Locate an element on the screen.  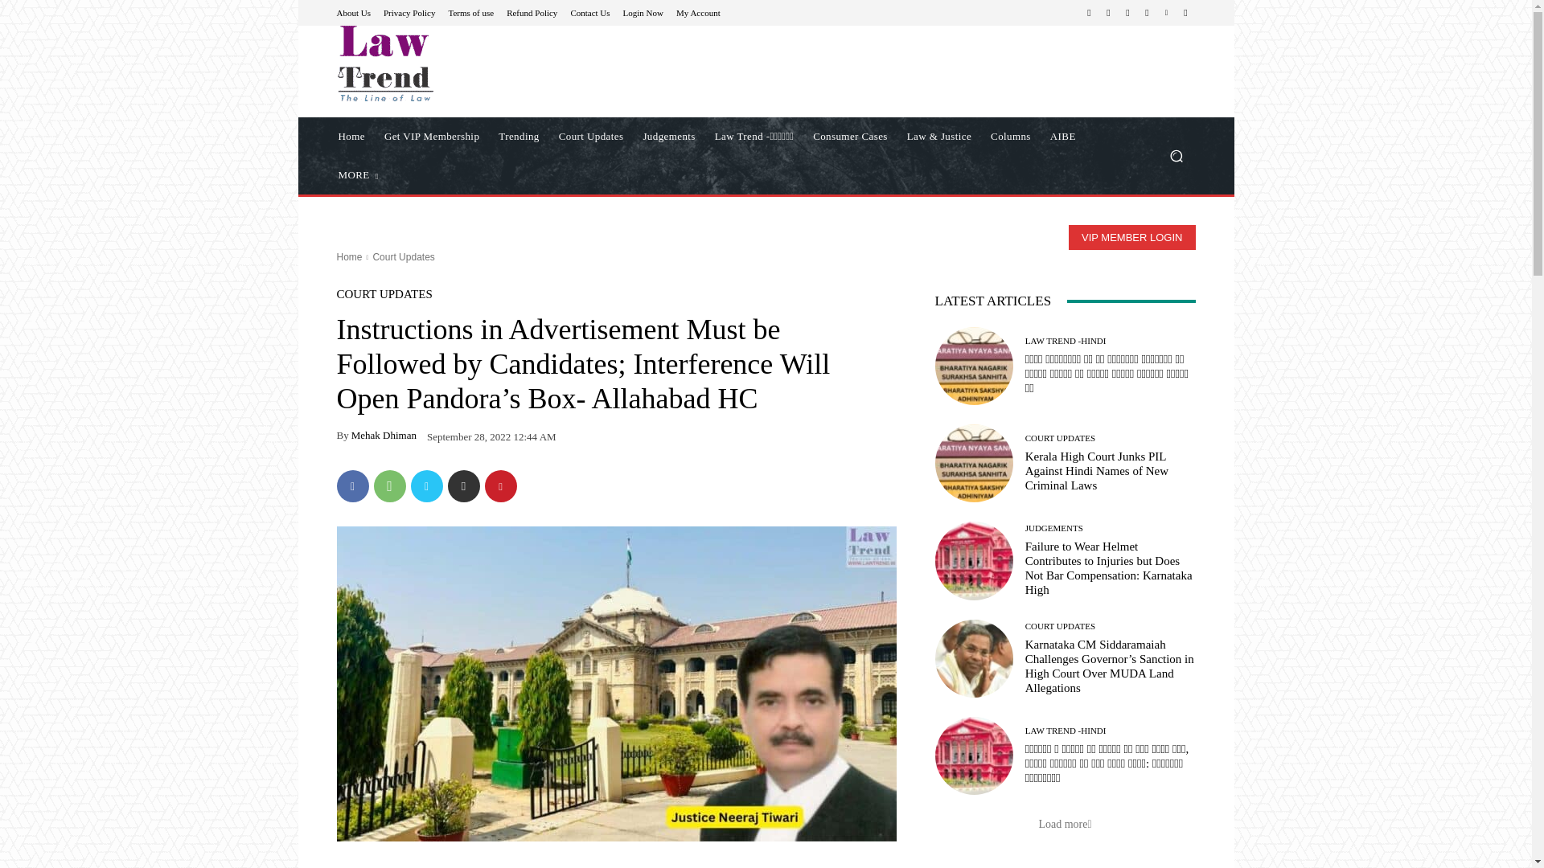
Terms of use is located at coordinates (470, 11).